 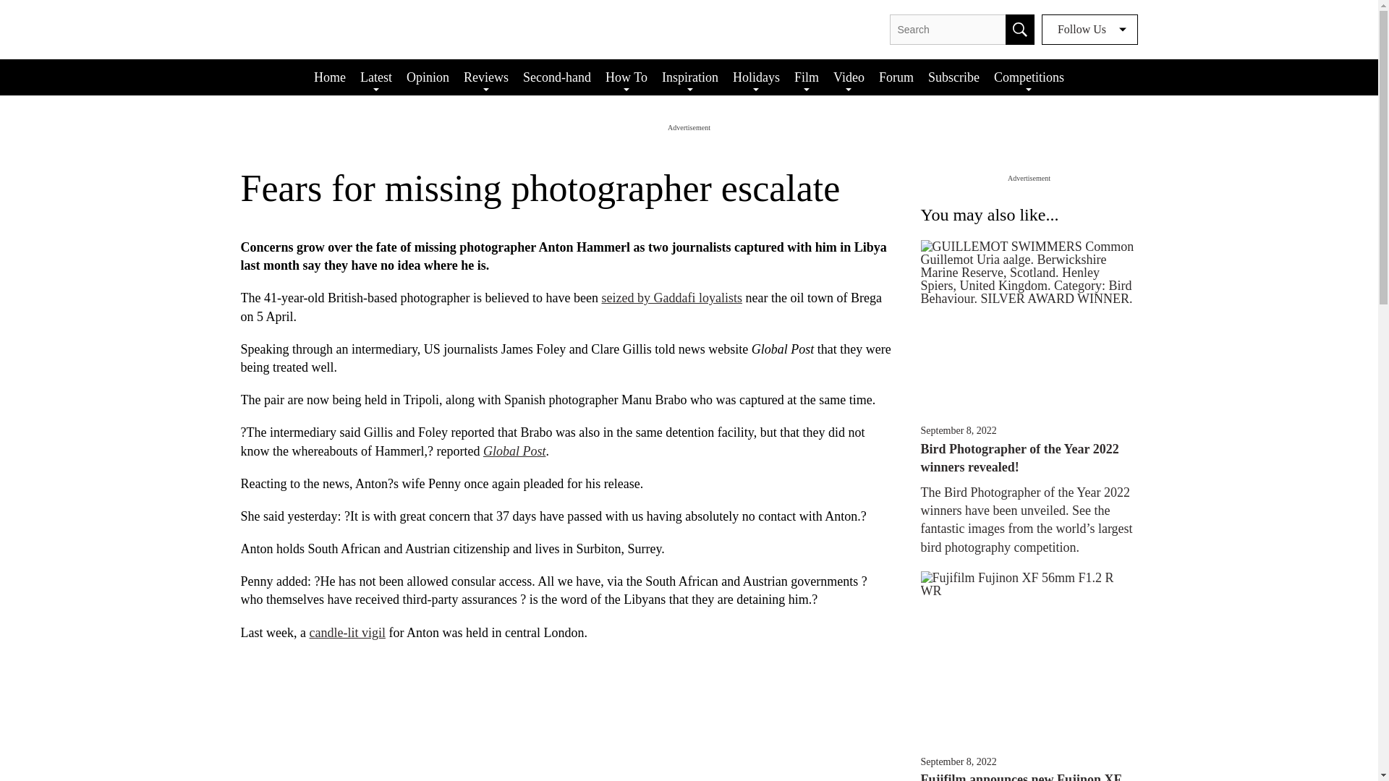 What do you see at coordinates (1020, 29) in the screenshot?
I see `Search` at bounding box center [1020, 29].